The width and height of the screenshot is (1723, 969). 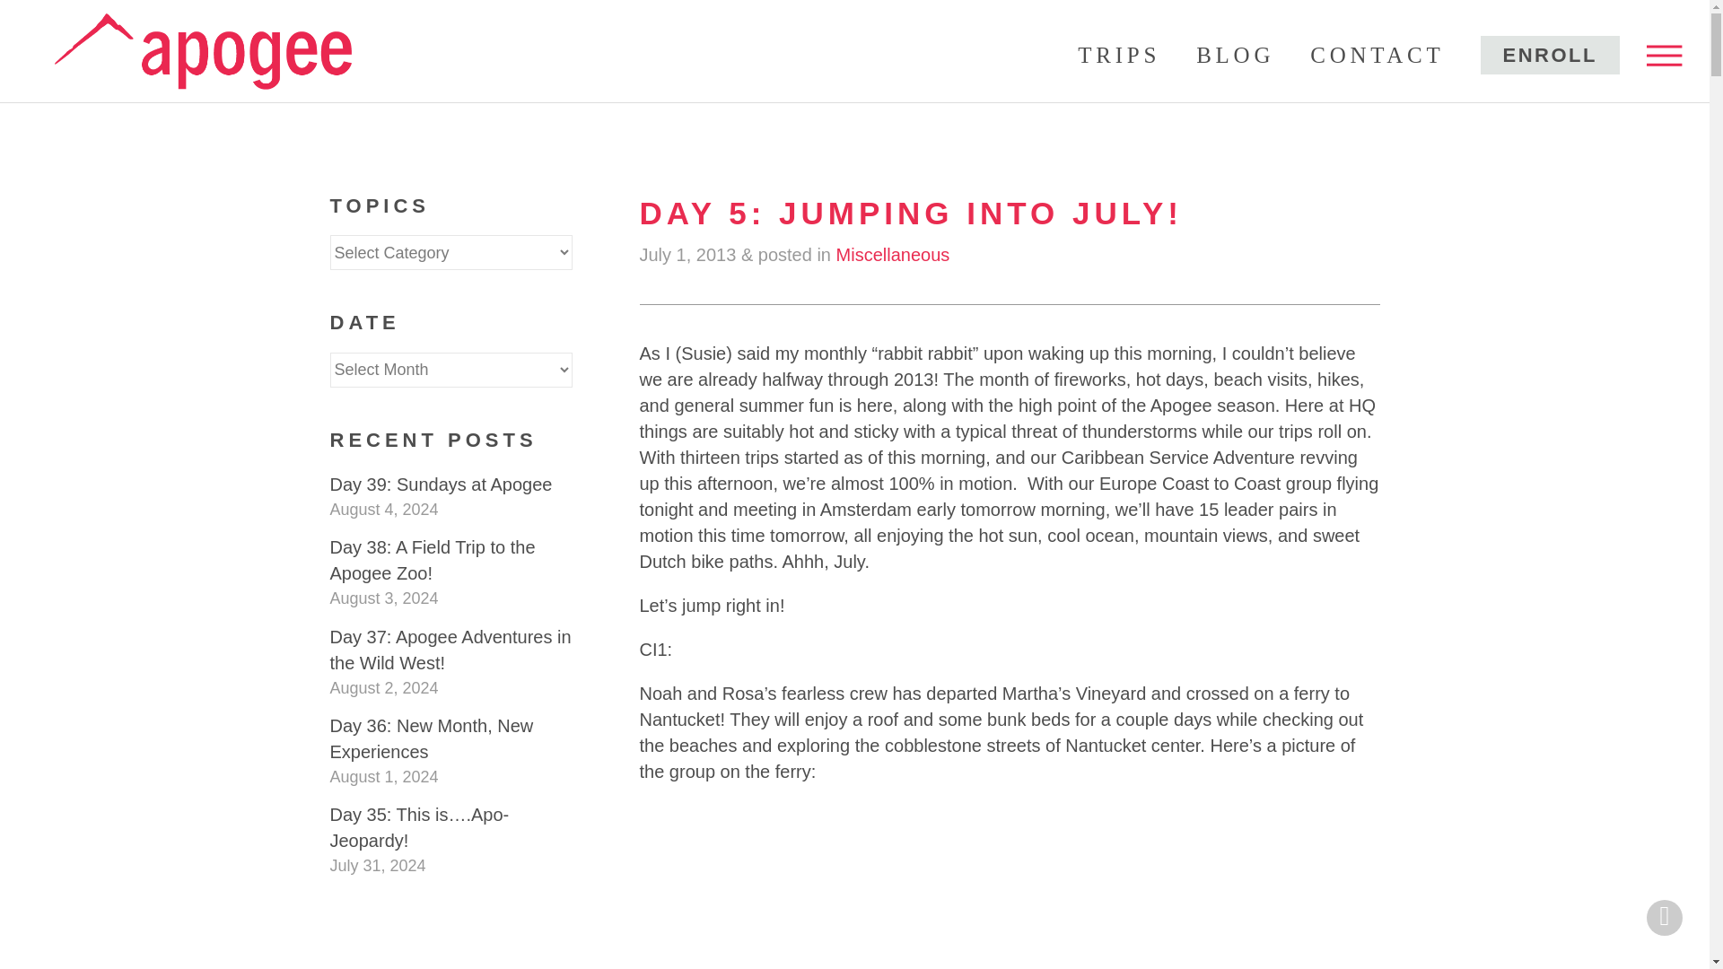 What do you see at coordinates (1235, 55) in the screenshot?
I see `BLOG` at bounding box center [1235, 55].